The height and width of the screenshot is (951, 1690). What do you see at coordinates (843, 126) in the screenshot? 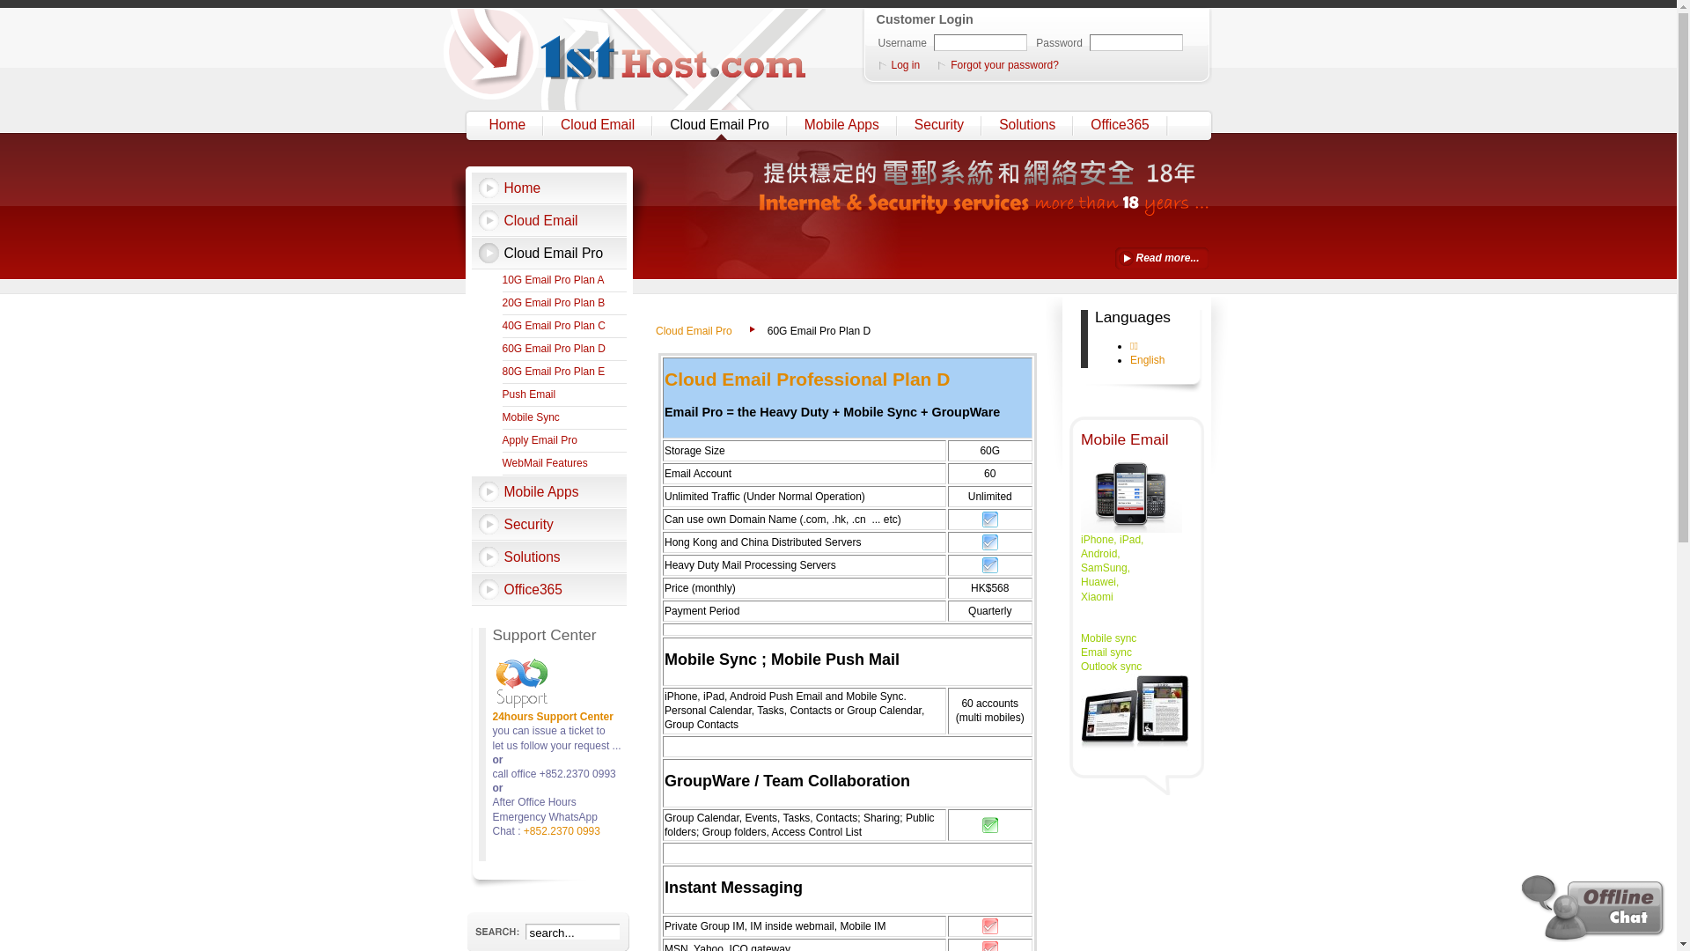
I see `Mobile Apps` at bounding box center [843, 126].